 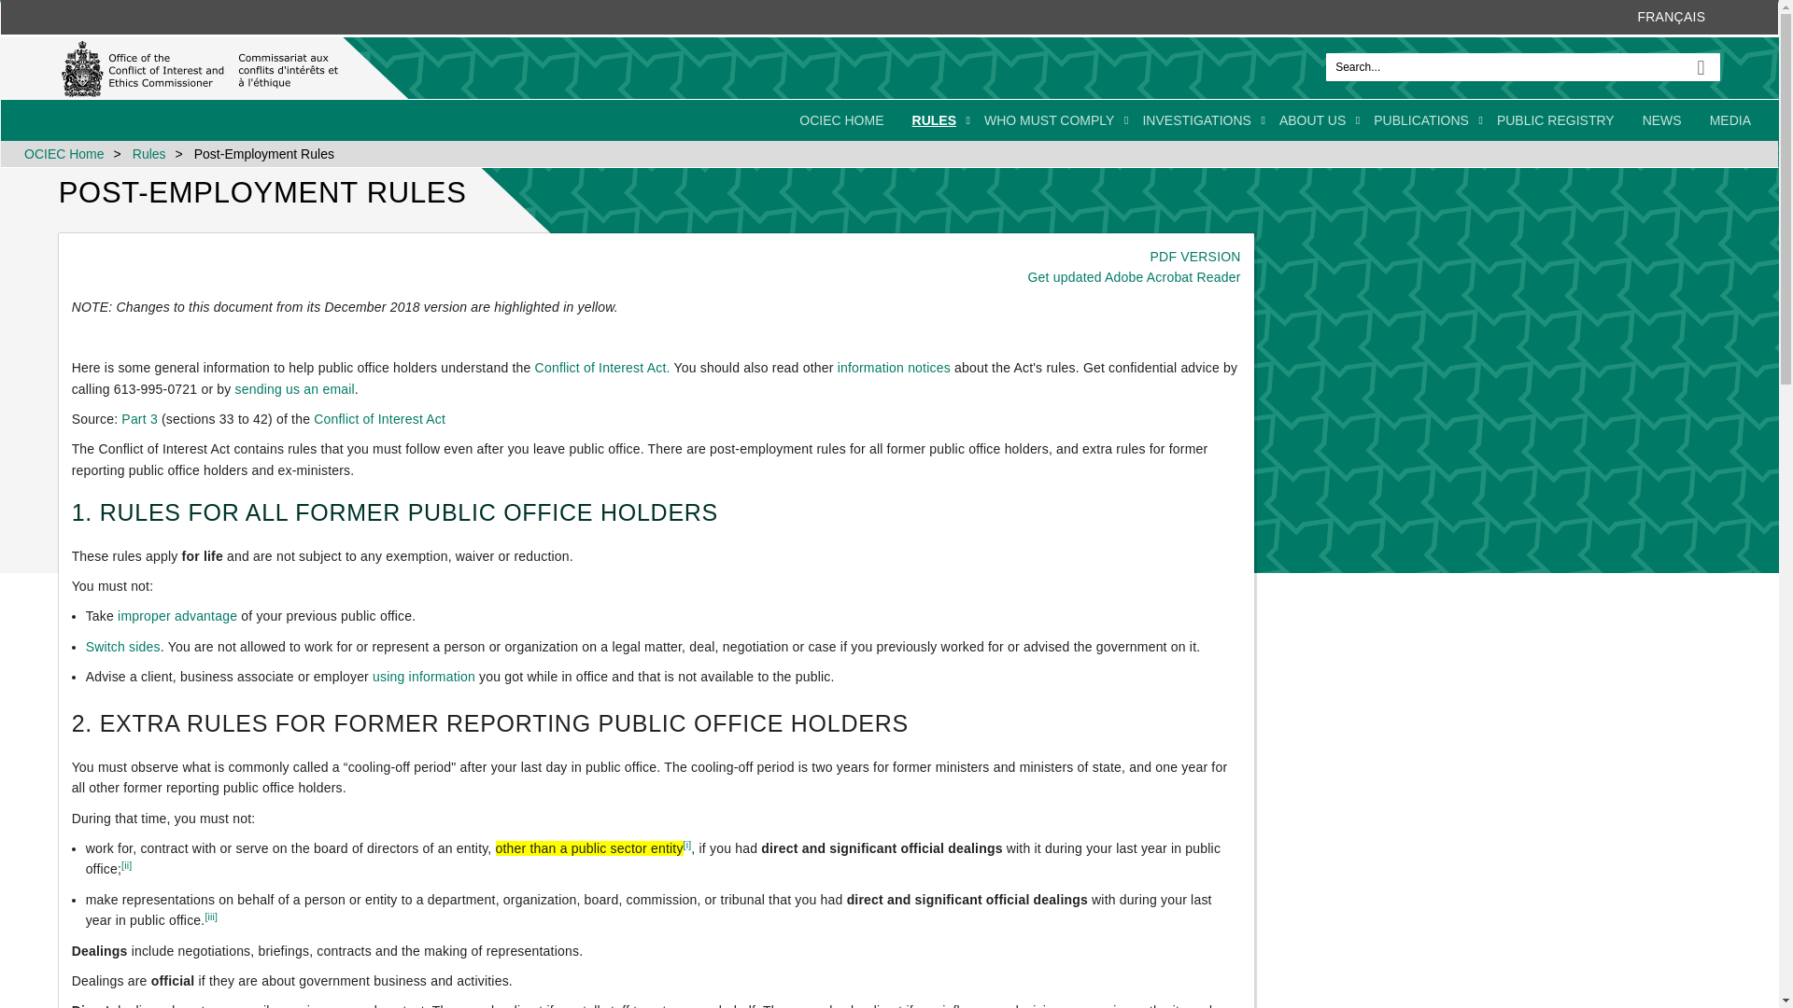 I want to click on Rules, so click(x=200, y=69).